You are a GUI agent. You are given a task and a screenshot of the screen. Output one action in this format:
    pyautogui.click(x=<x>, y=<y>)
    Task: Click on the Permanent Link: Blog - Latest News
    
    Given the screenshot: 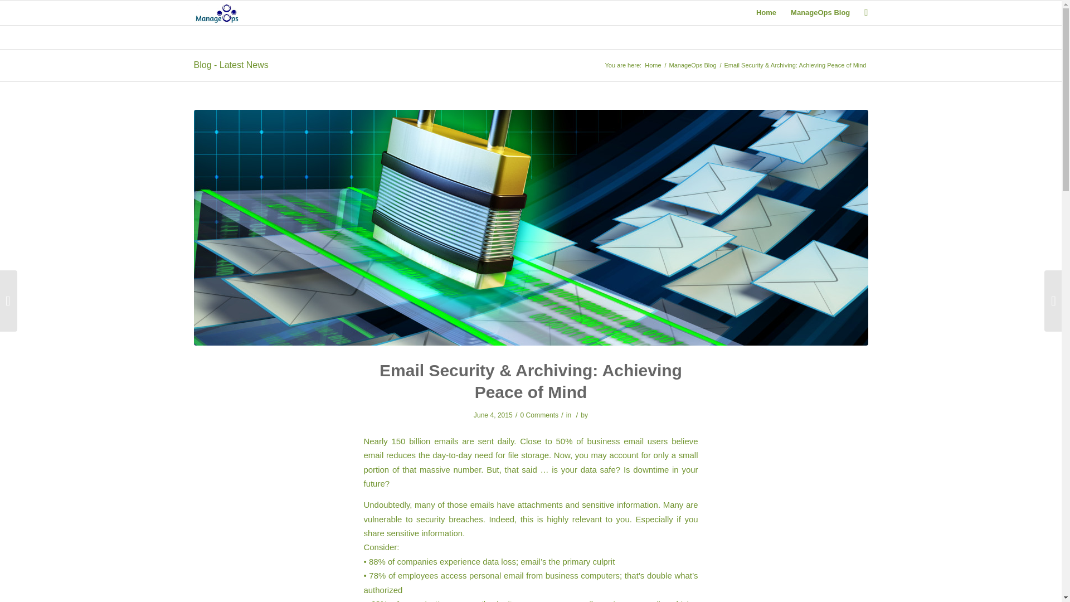 What is the action you would take?
    pyautogui.click(x=231, y=65)
    